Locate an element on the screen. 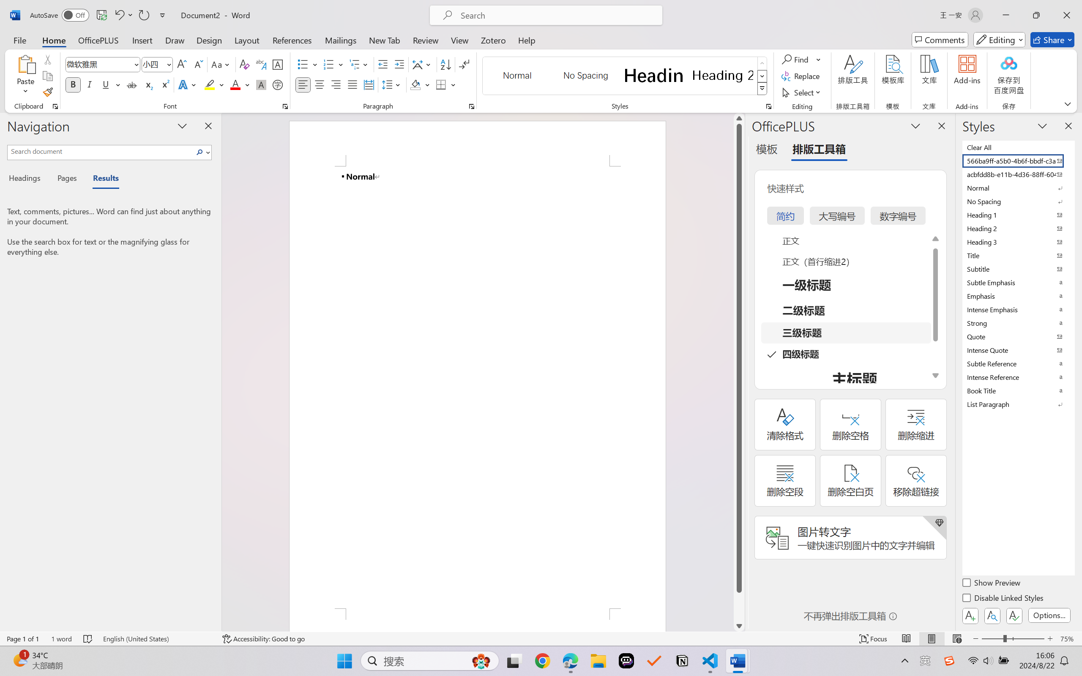 Image resolution: width=1082 pixels, height=676 pixels. Character Border is located at coordinates (278, 64).